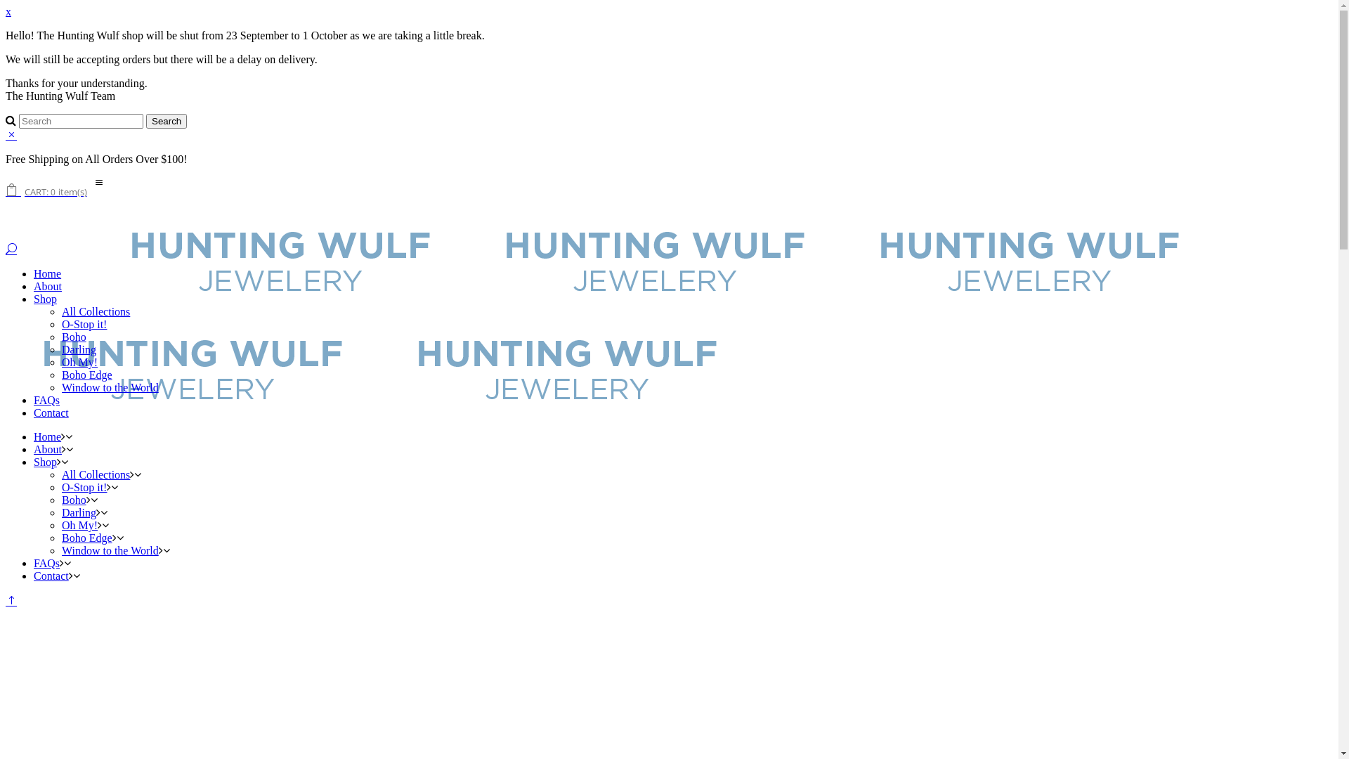  I want to click on Home, so click(48, 436).